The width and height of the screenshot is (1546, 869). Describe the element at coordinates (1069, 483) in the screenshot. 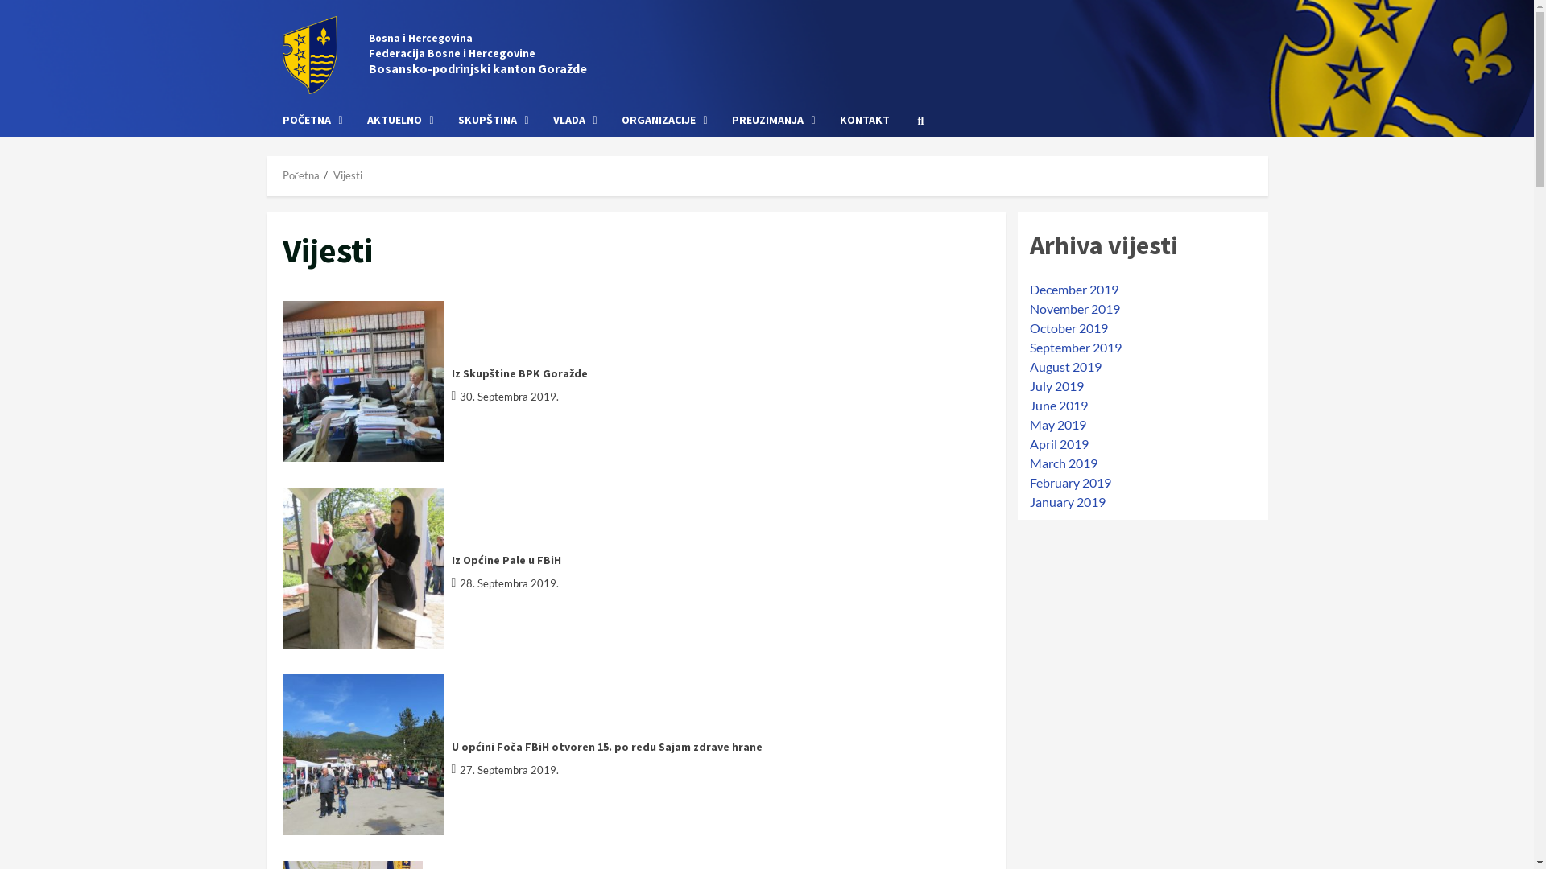

I see `February 2019` at that location.